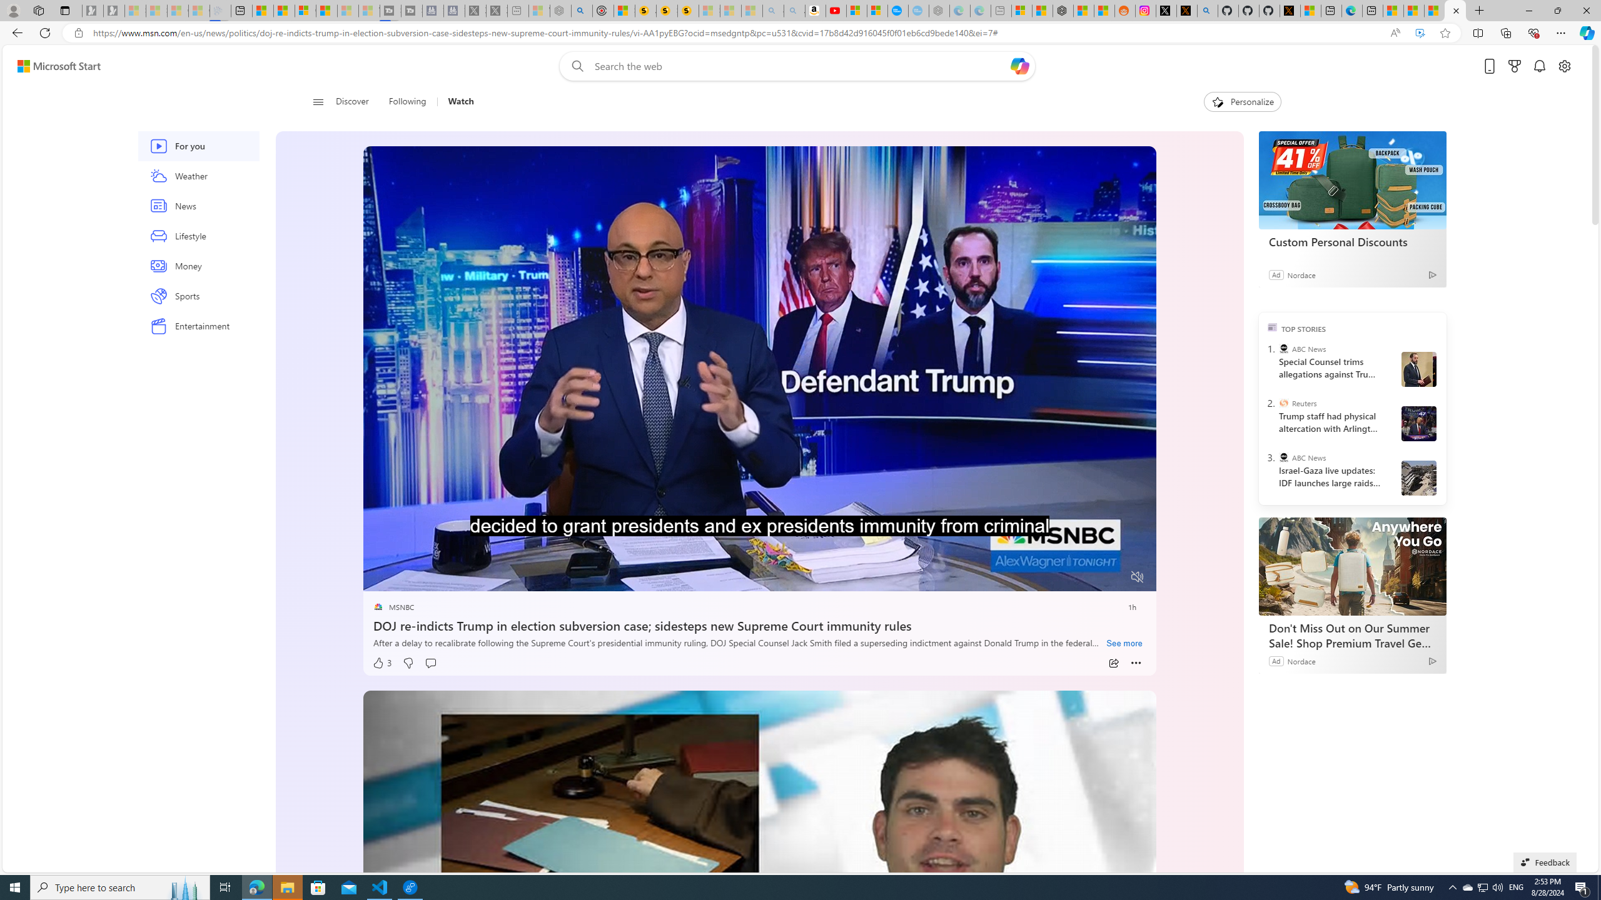 This screenshot has height=900, width=1601. I want to click on Following, so click(408, 102).